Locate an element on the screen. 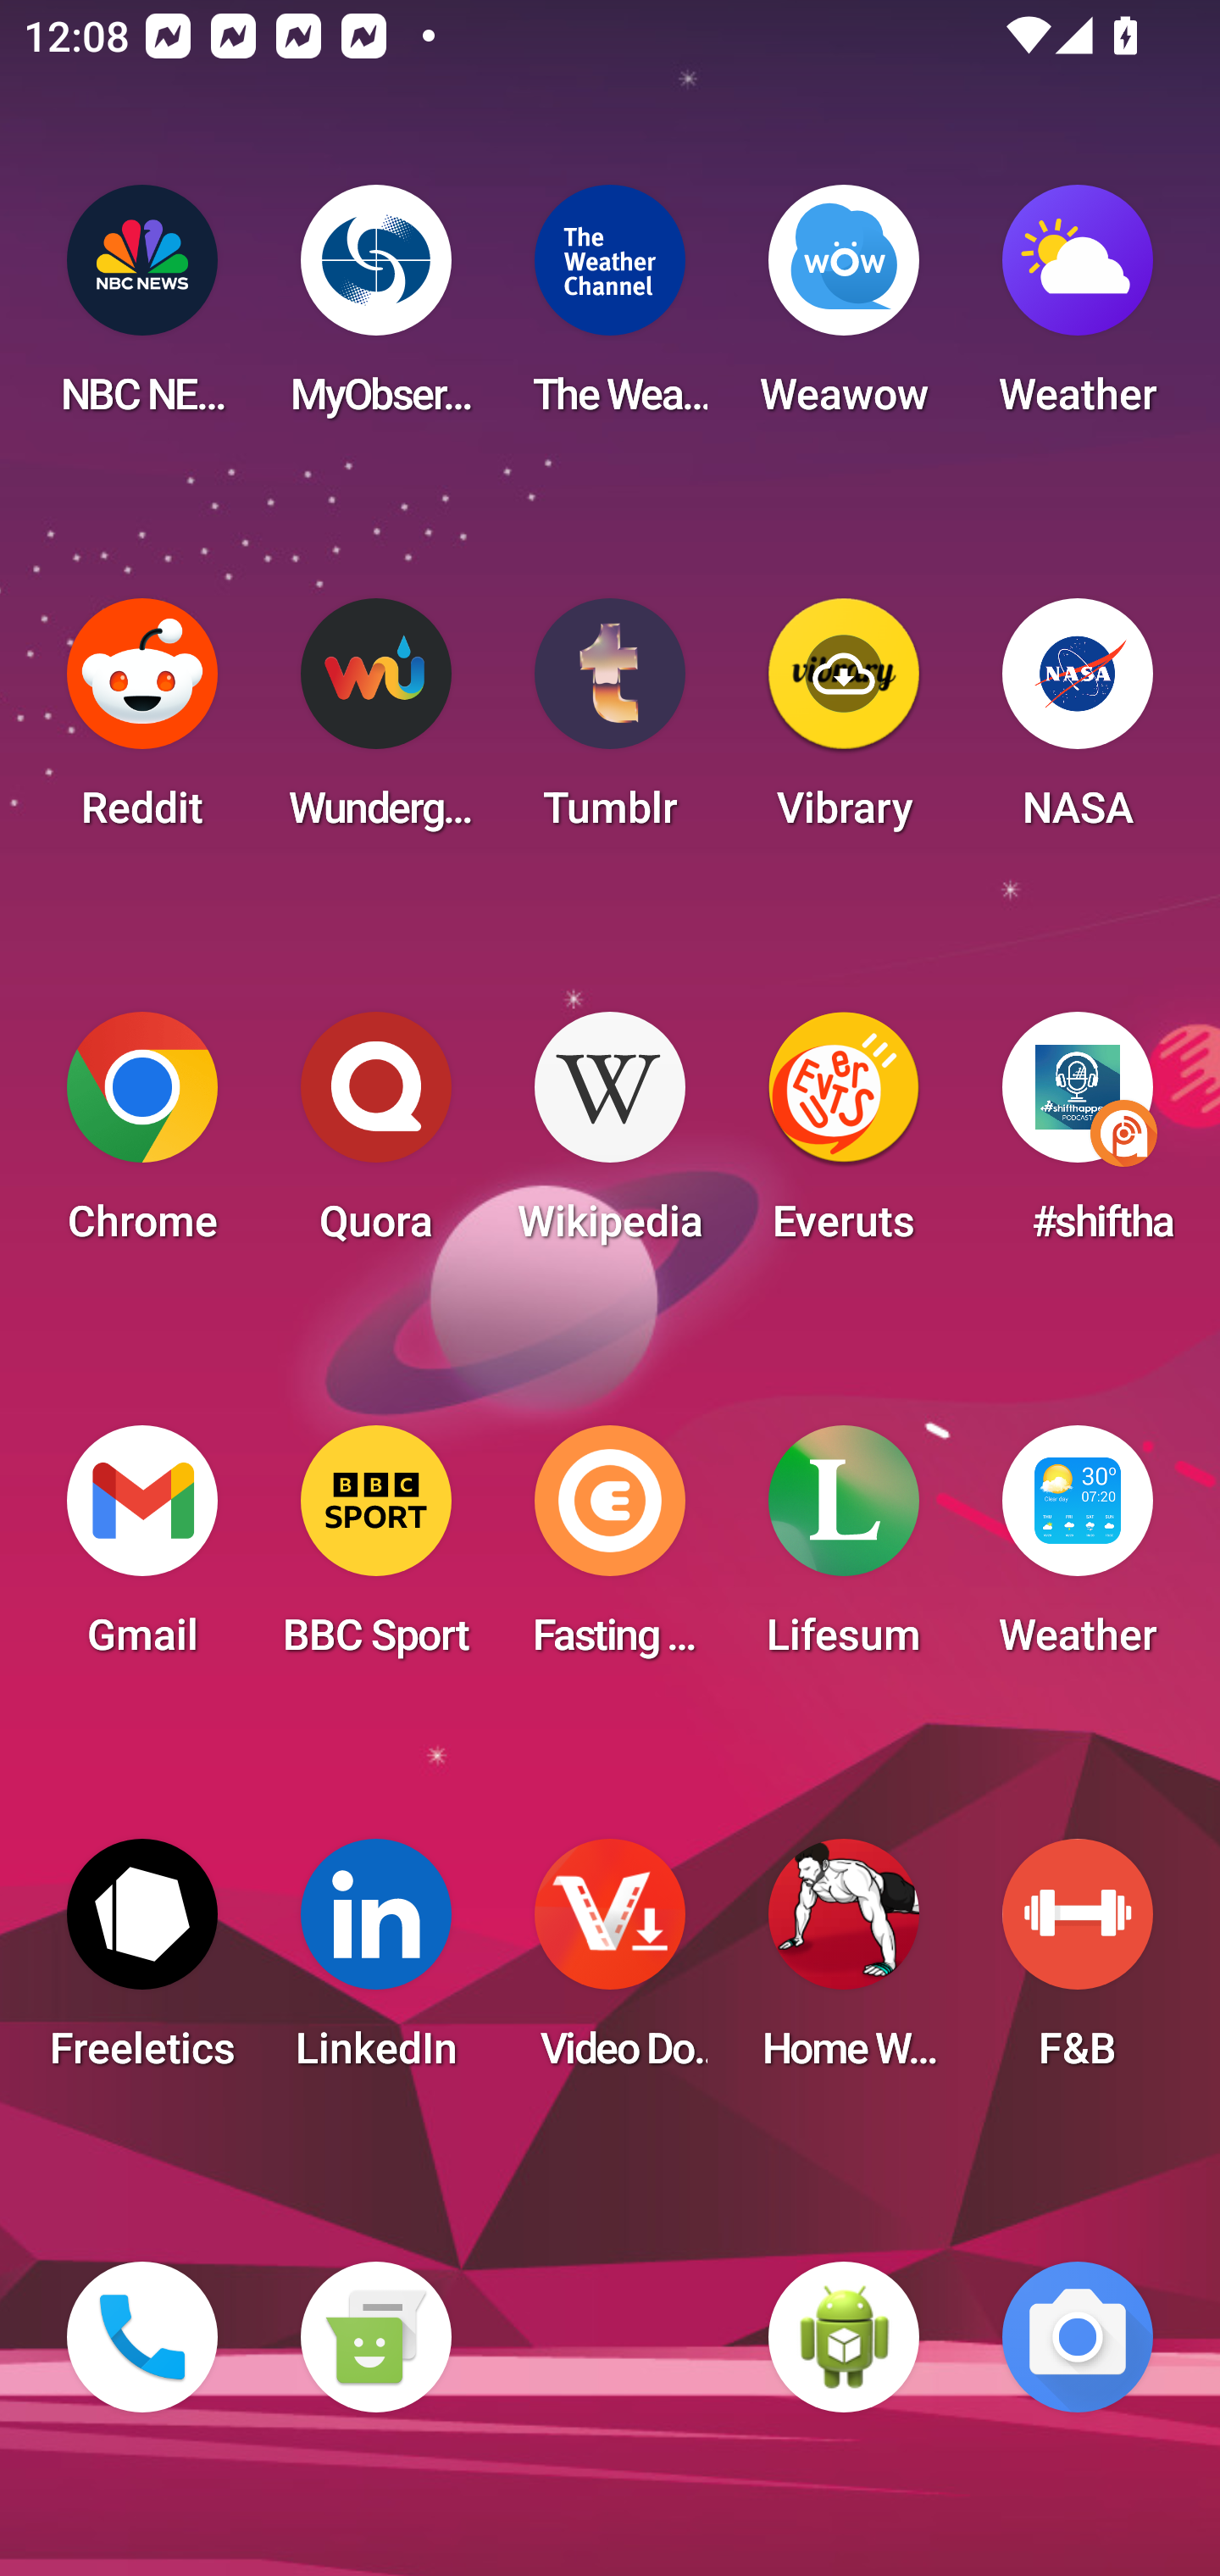  LinkedIn is located at coordinates (375, 1964).